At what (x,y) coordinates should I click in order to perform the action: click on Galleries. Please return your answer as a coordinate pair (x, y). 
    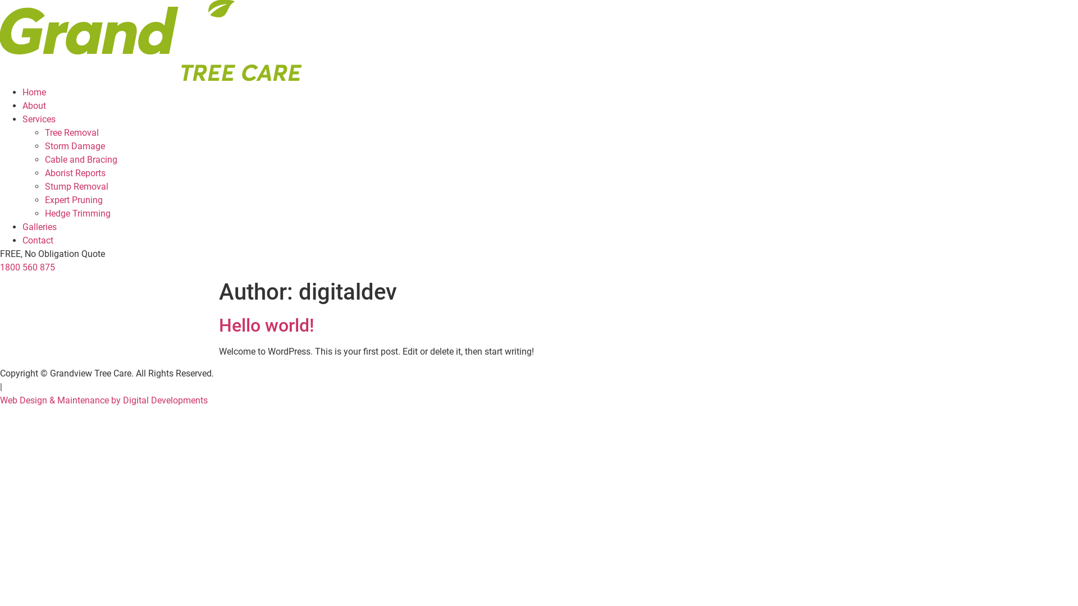
    Looking at the image, I should click on (39, 227).